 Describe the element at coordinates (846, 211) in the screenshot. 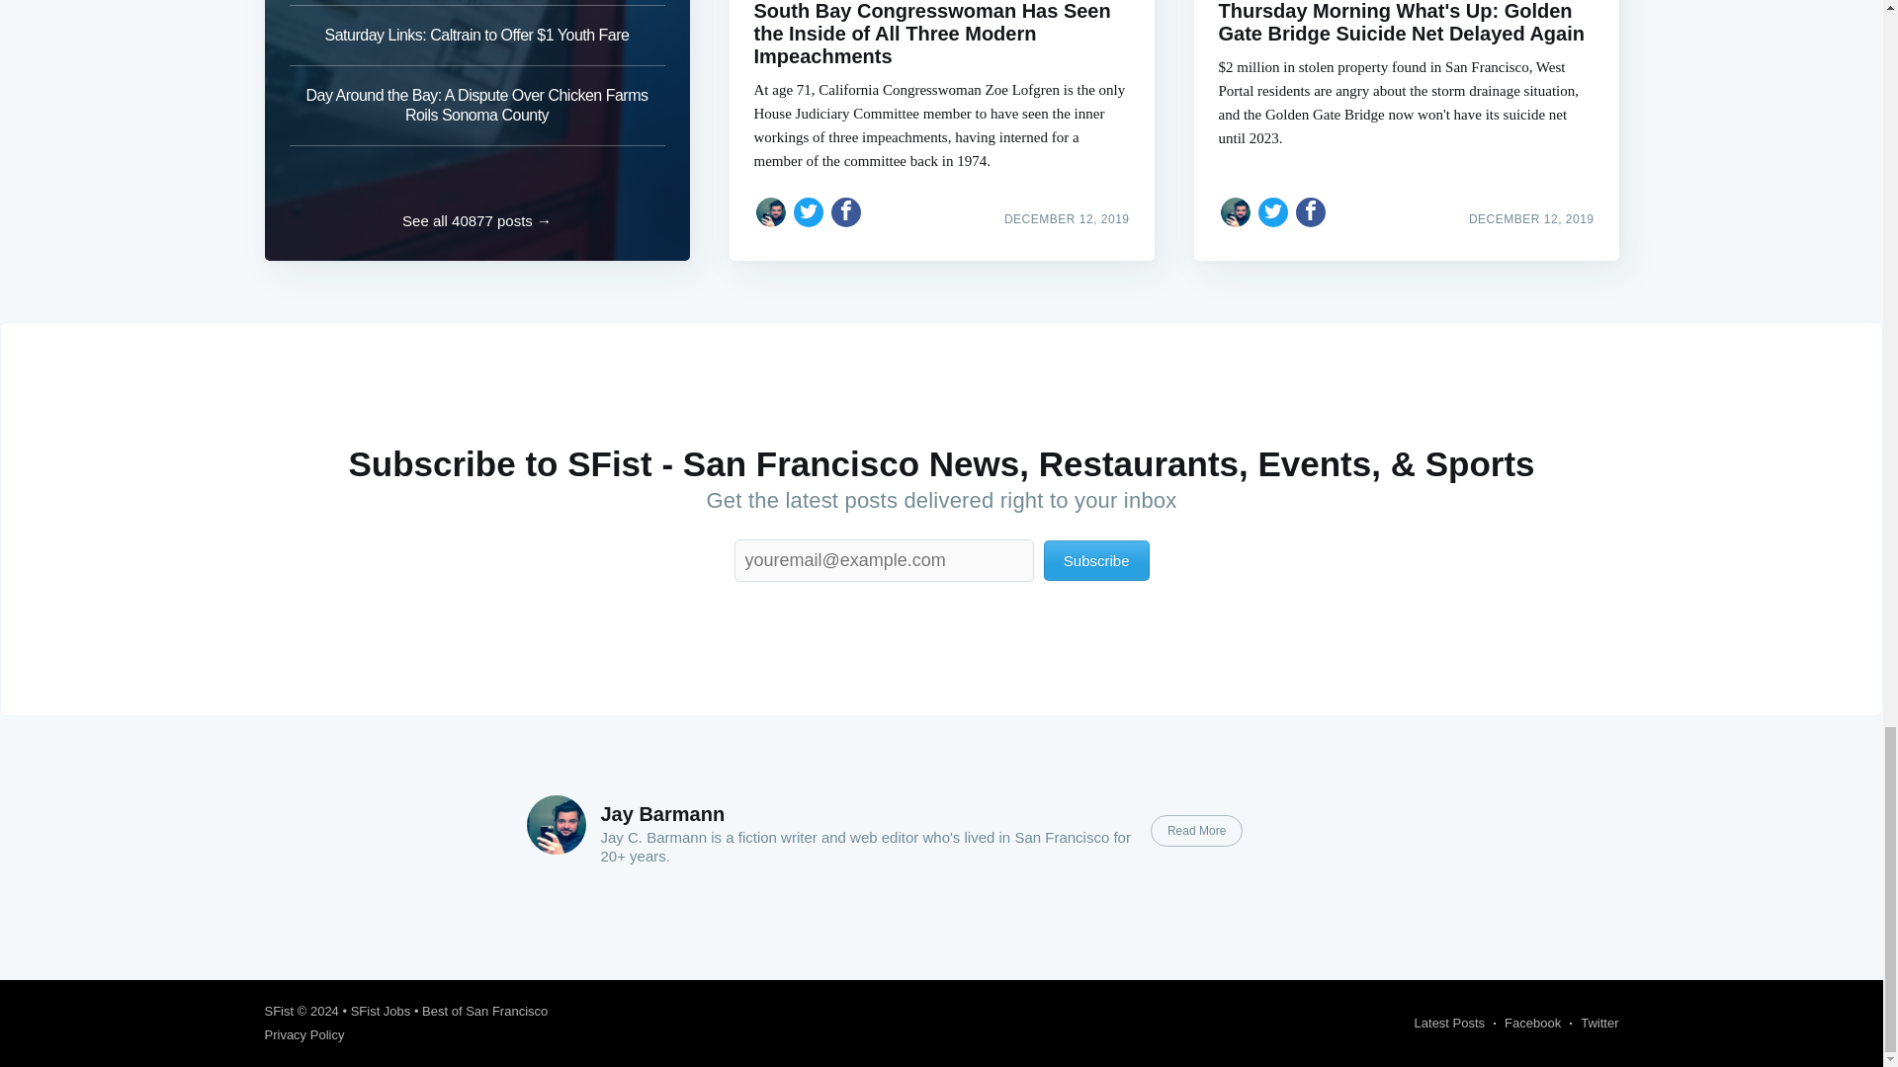

I see `Share on Facebook` at that location.